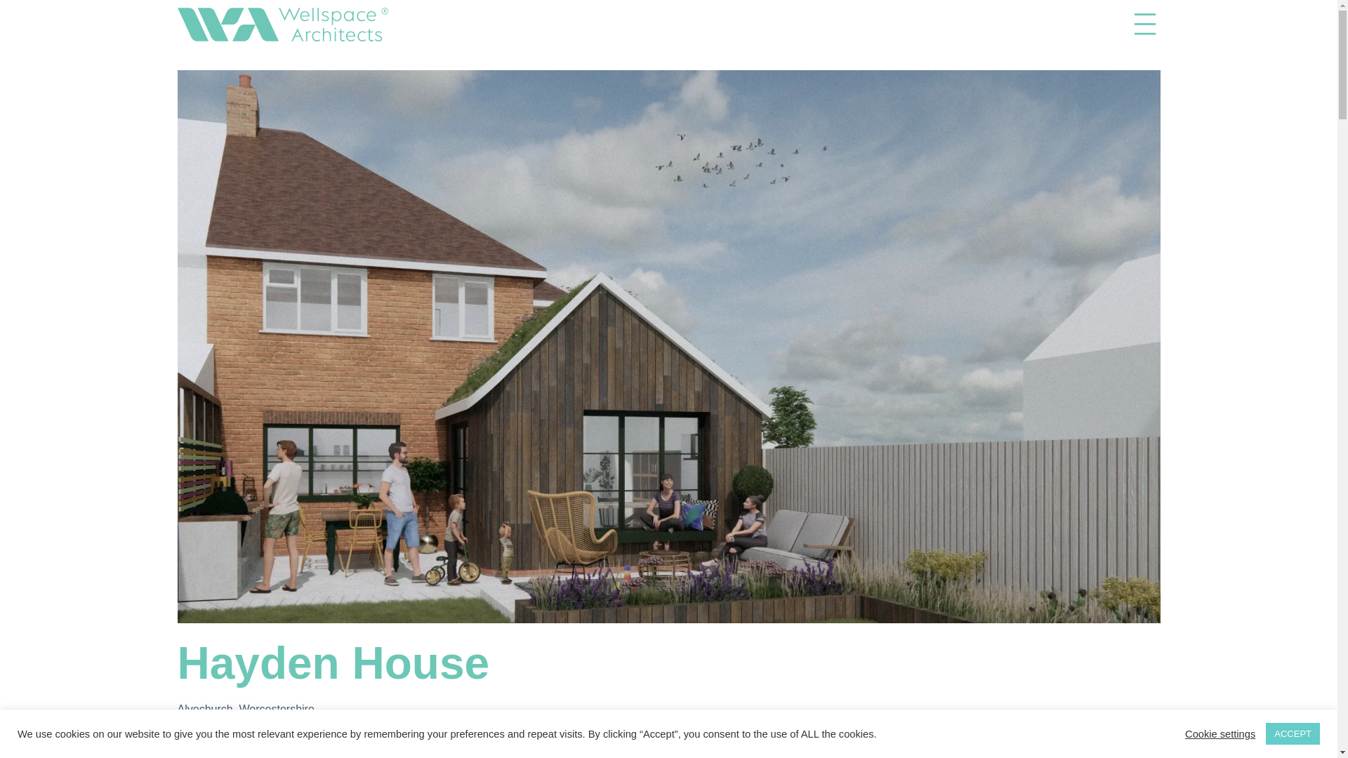 The image size is (1348, 758). I want to click on Cookie settings, so click(1220, 733).